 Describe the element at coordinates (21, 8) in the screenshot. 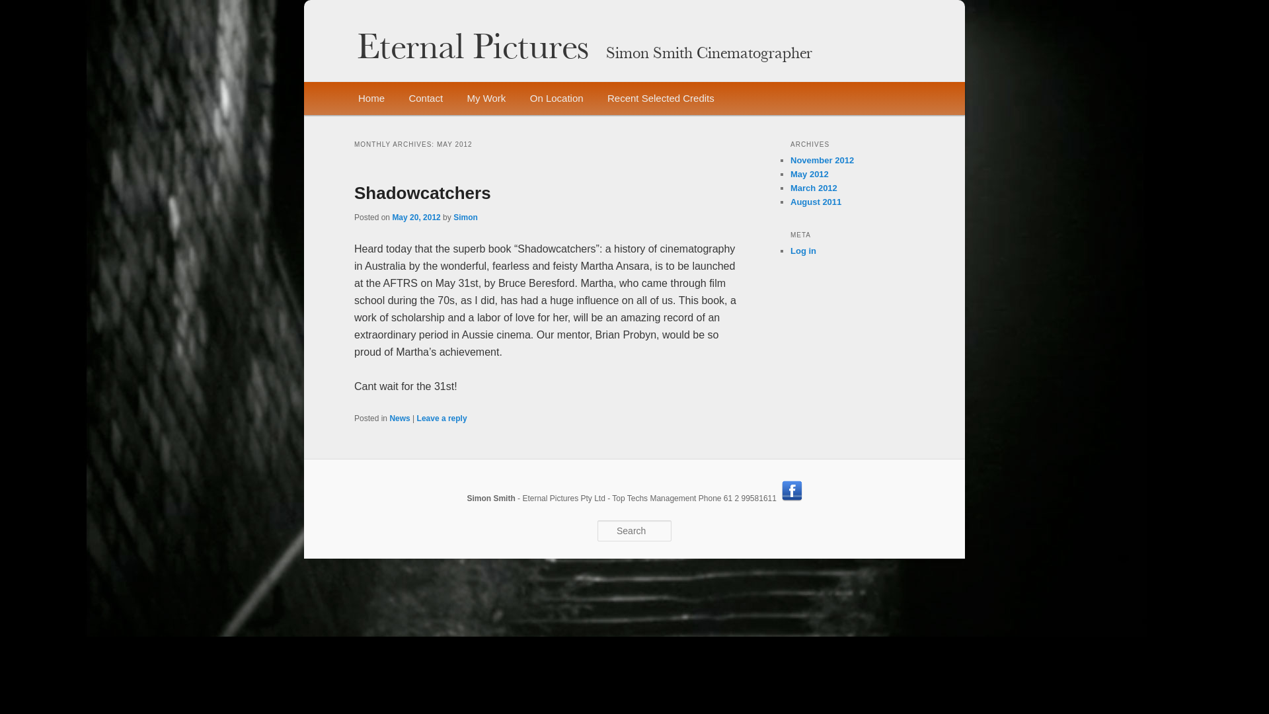

I see `Search` at that location.